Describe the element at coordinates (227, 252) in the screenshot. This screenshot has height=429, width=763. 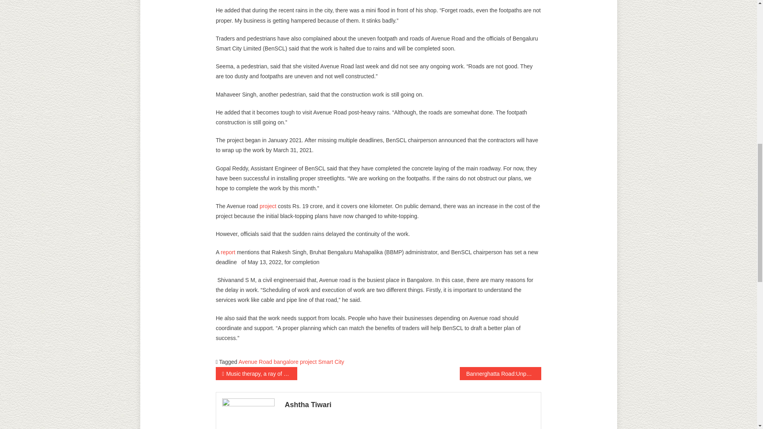
I see `report` at that location.